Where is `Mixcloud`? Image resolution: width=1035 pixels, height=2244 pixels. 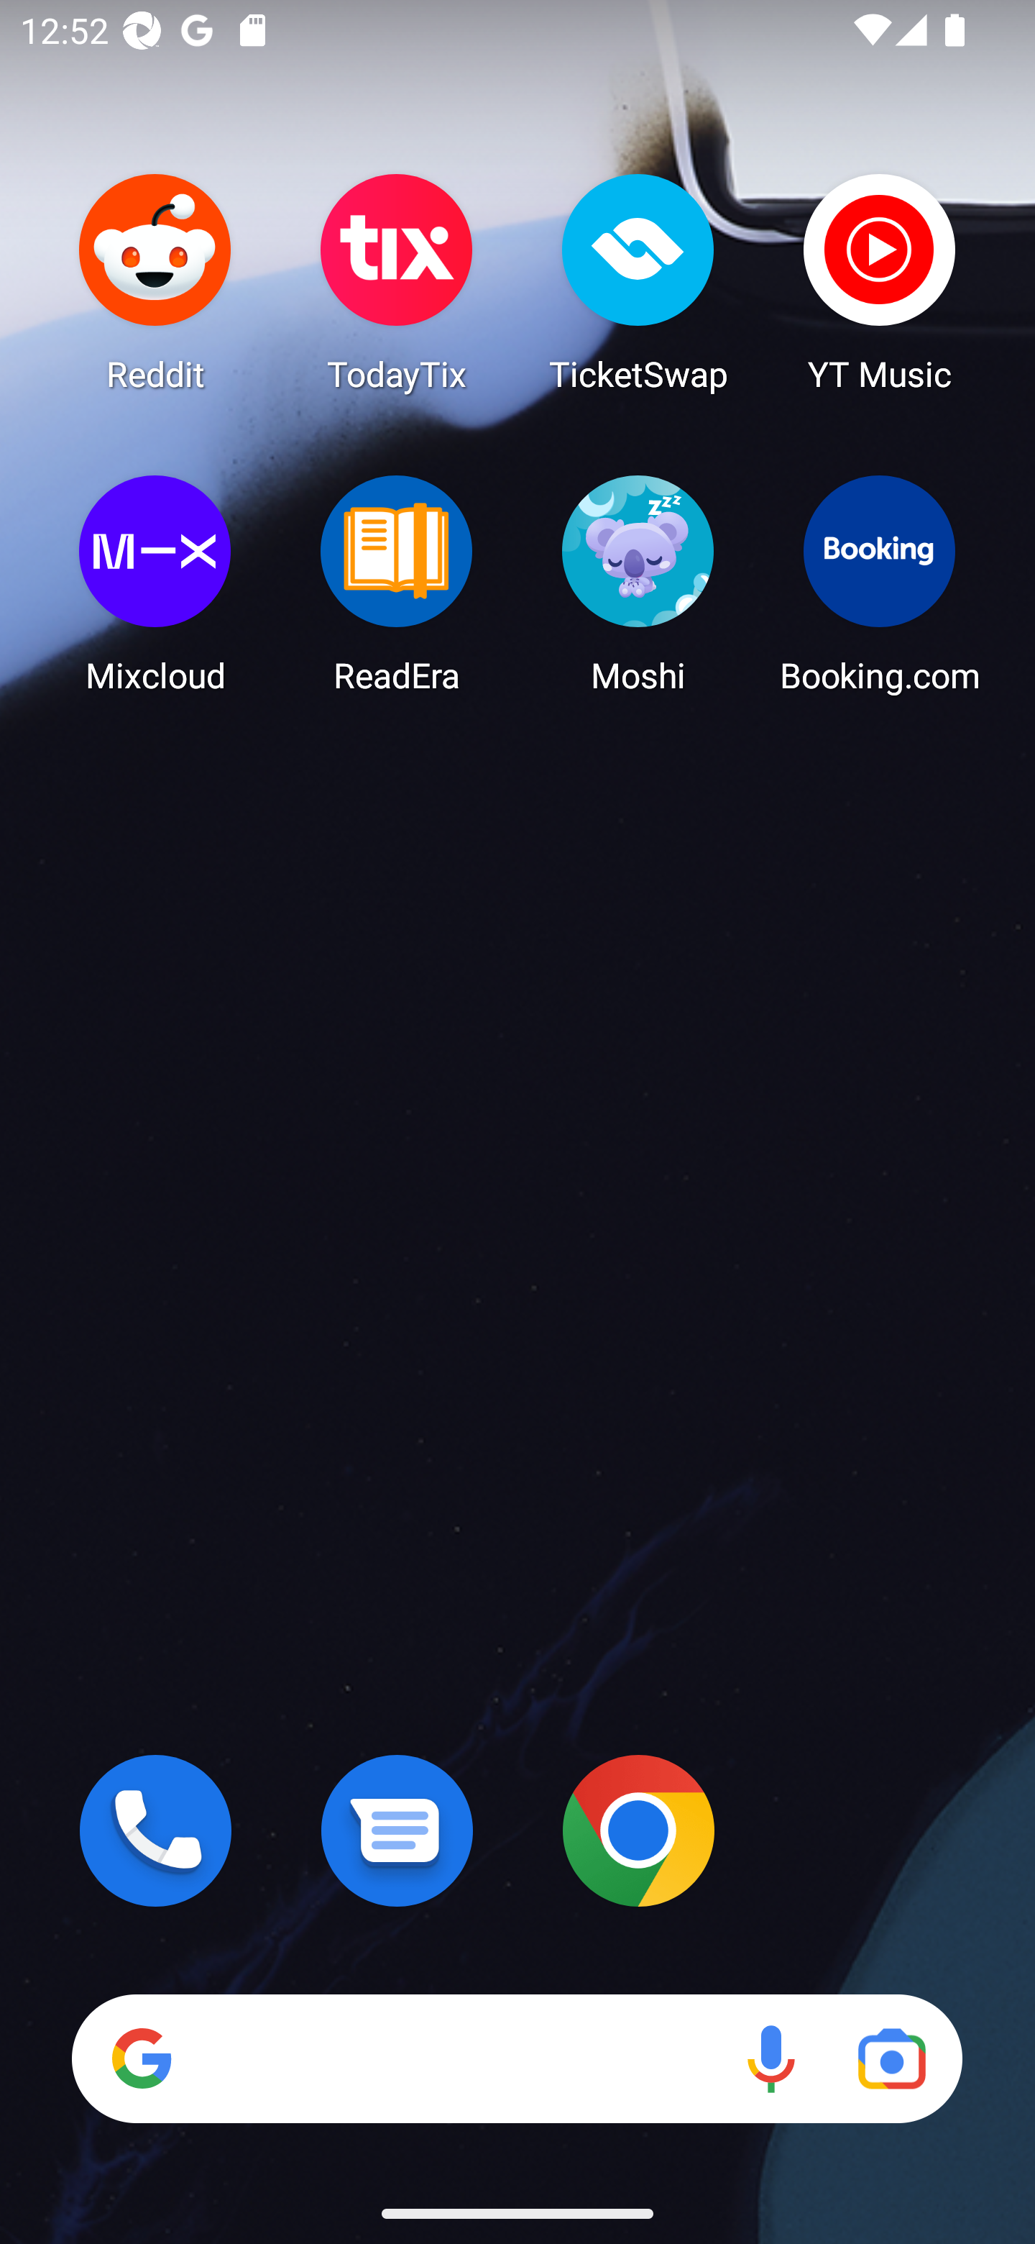
Mixcloud is located at coordinates (155, 583).